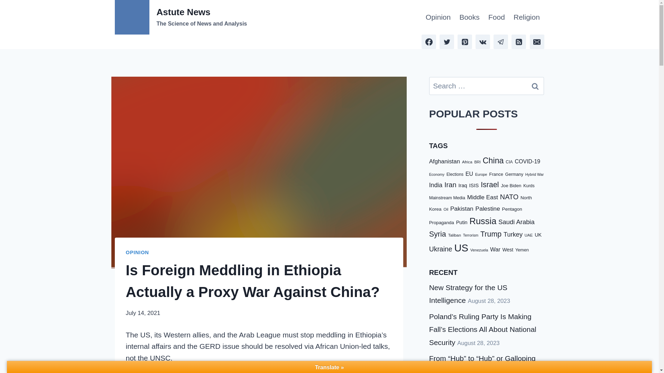  I want to click on Food, so click(497, 17).